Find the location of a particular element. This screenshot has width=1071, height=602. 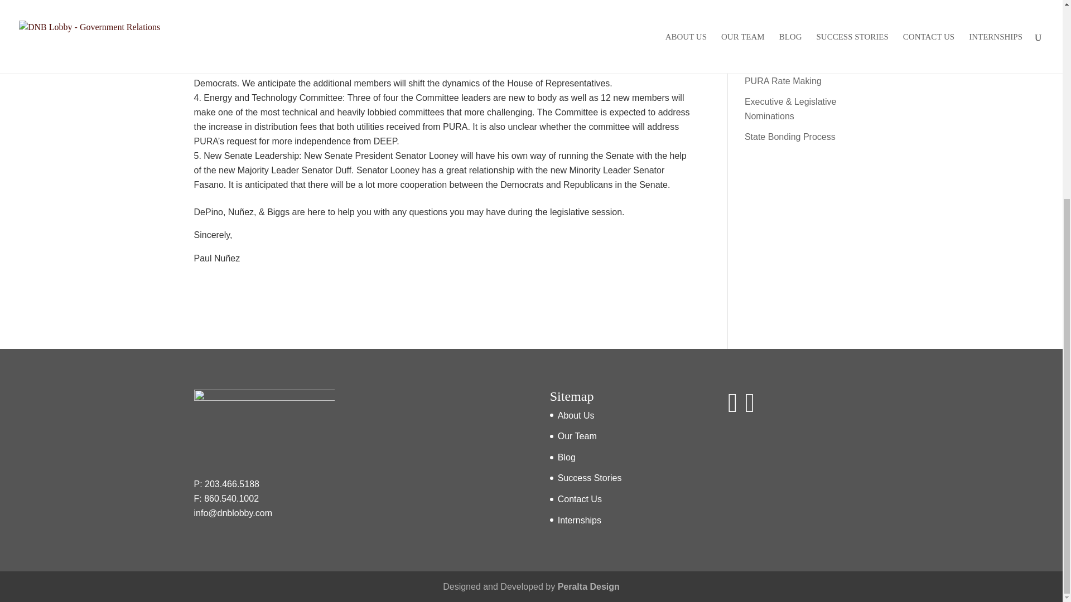

Internships is located at coordinates (579, 520).